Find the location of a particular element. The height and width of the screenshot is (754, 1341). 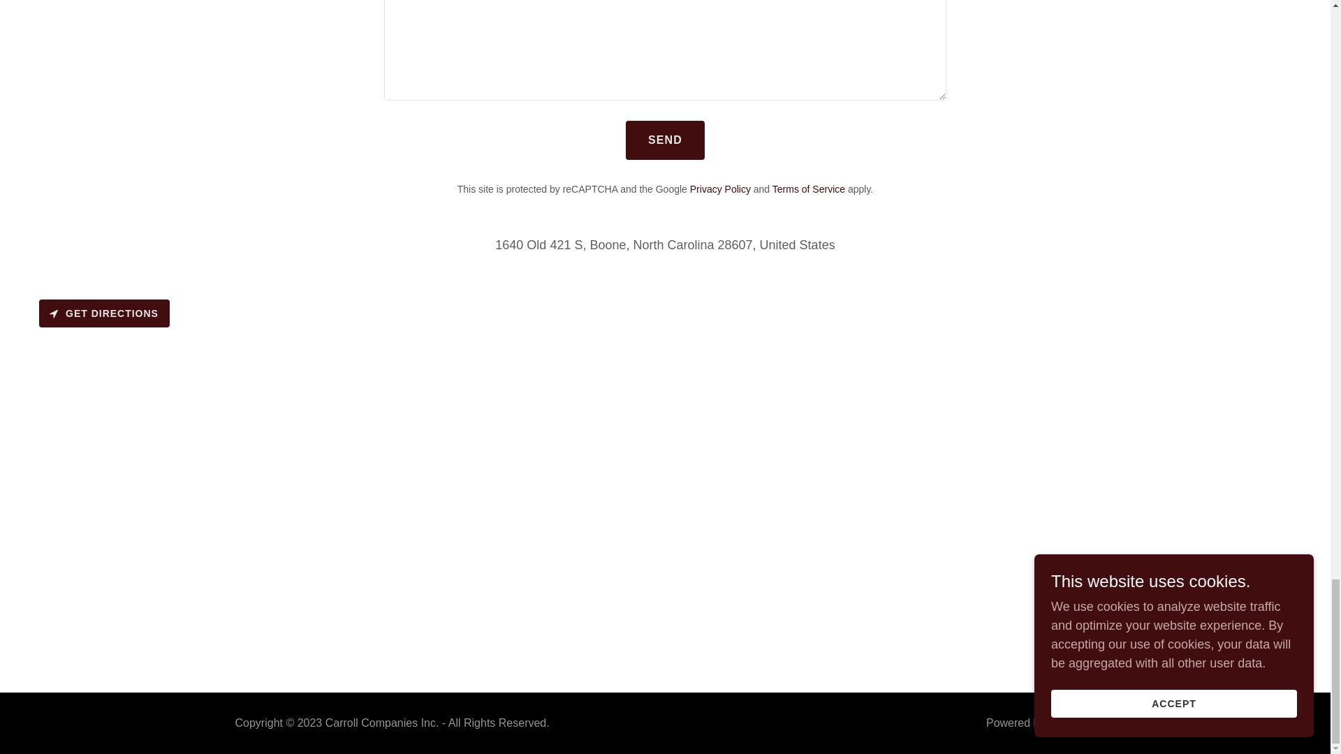

GoDaddy is located at coordinates (1071, 723).